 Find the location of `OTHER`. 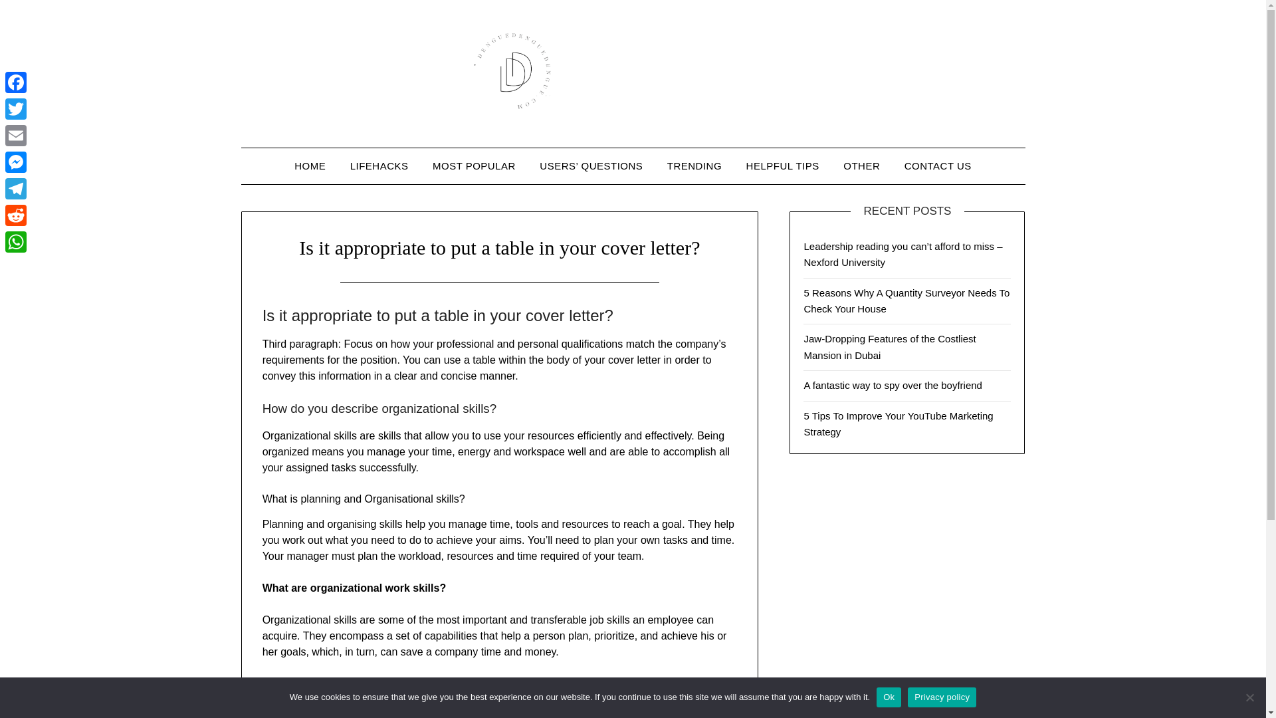

OTHER is located at coordinates (861, 166).